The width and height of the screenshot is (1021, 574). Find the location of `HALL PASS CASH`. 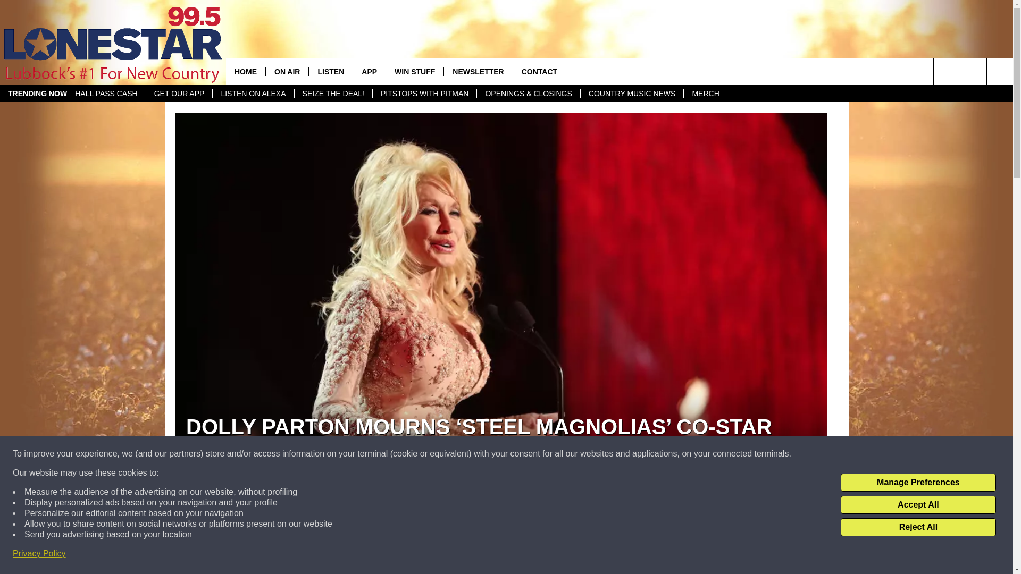

HALL PASS CASH is located at coordinates (106, 94).